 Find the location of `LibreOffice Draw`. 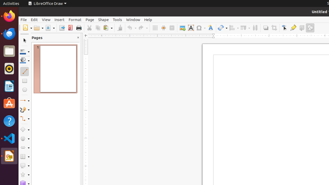

LibreOffice Draw is located at coordinates (9, 156).